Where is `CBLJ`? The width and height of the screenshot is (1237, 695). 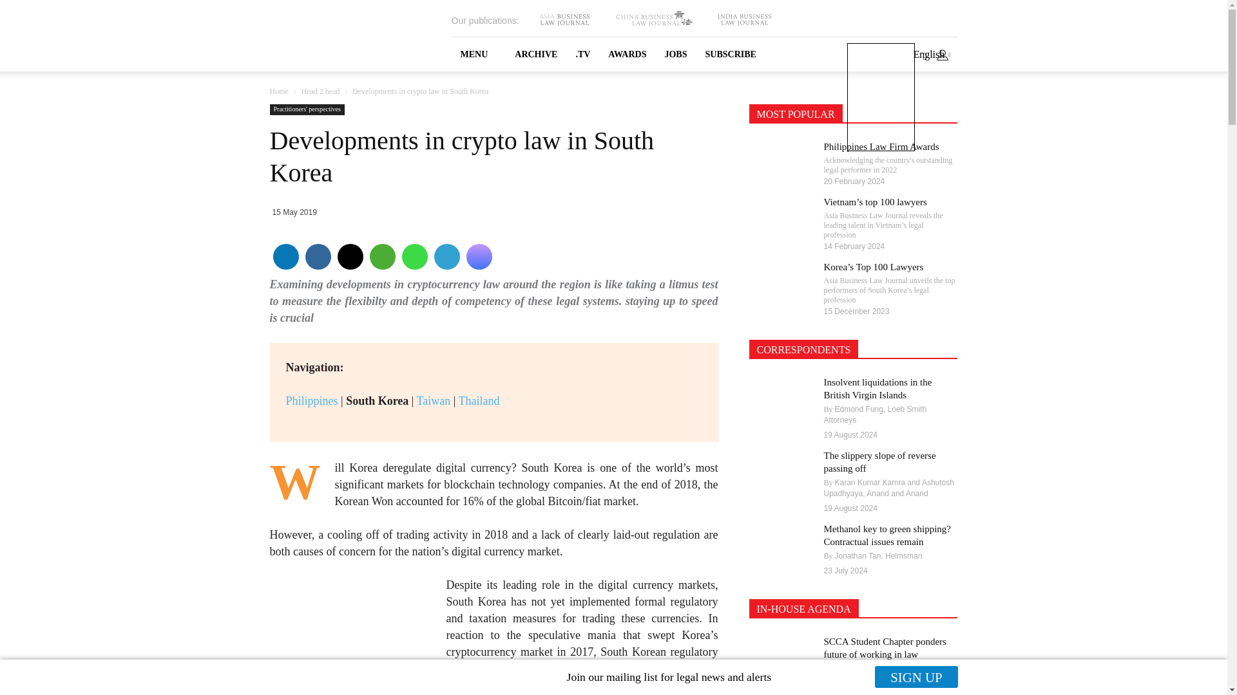 CBLJ is located at coordinates (653, 19).